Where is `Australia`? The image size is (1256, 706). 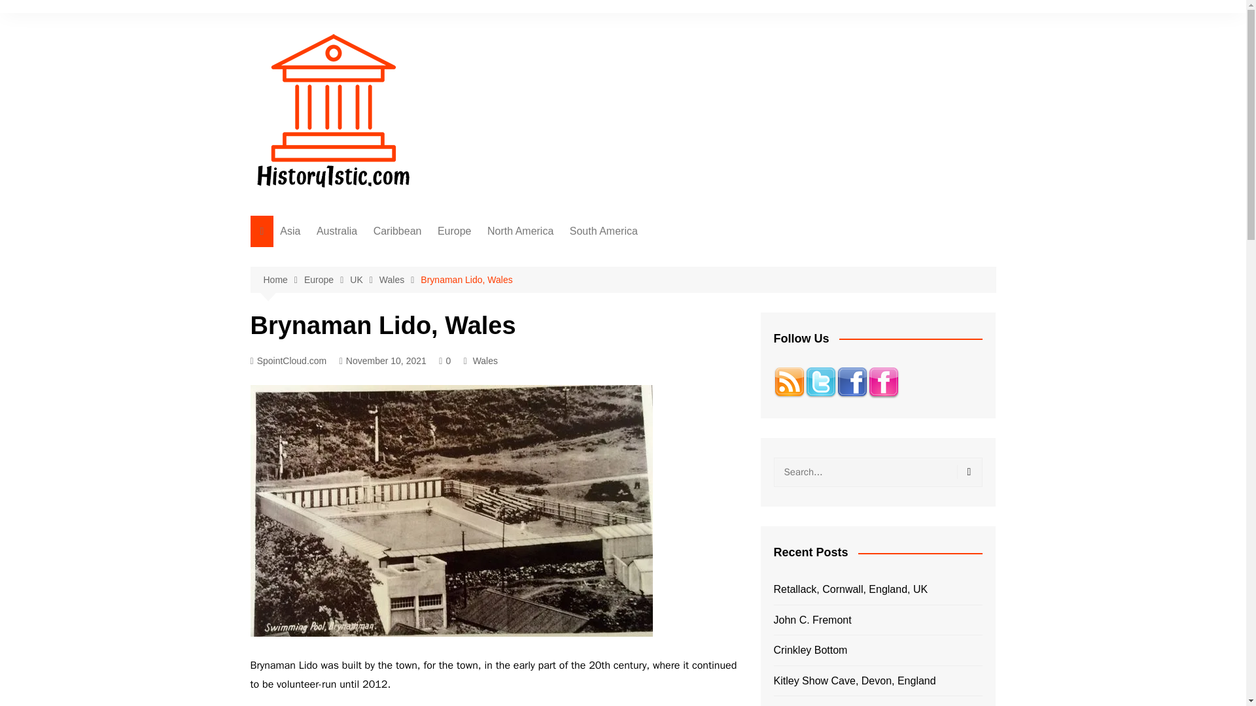 Australia is located at coordinates (337, 231).